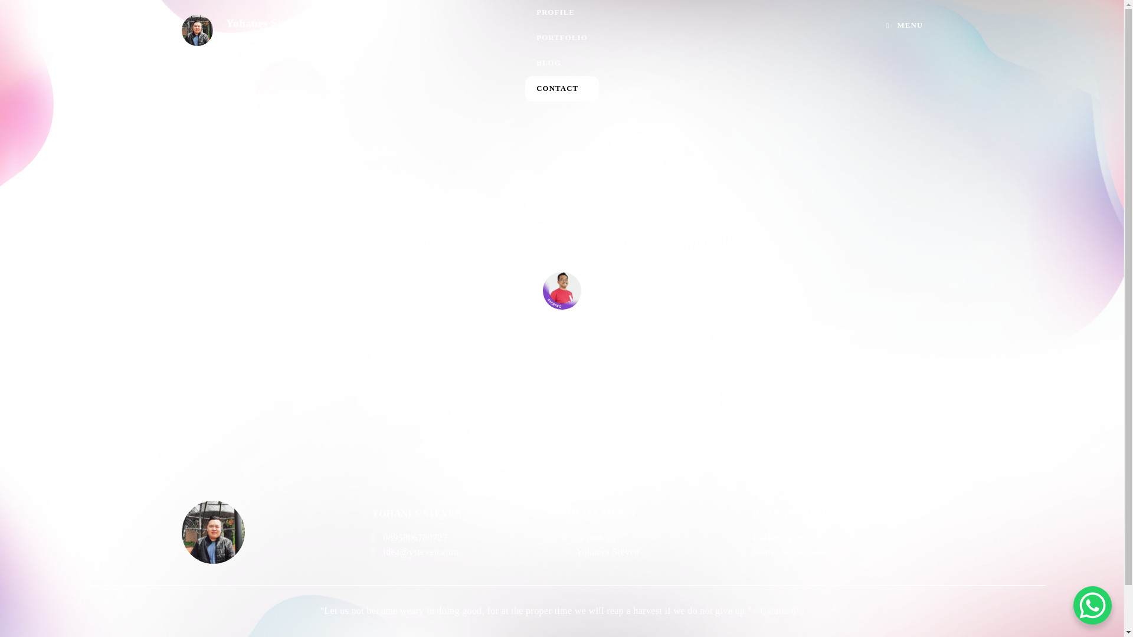 The image size is (1133, 637). Describe the element at coordinates (131, 9) in the screenshot. I see `Next` at that location.